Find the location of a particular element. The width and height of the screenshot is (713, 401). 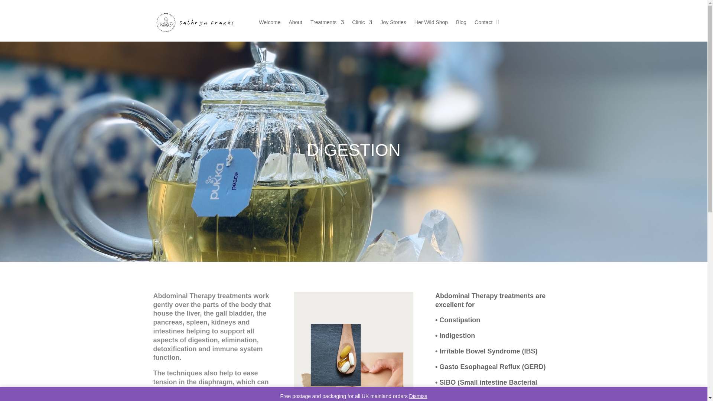

Contact is located at coordinates (484, 23).